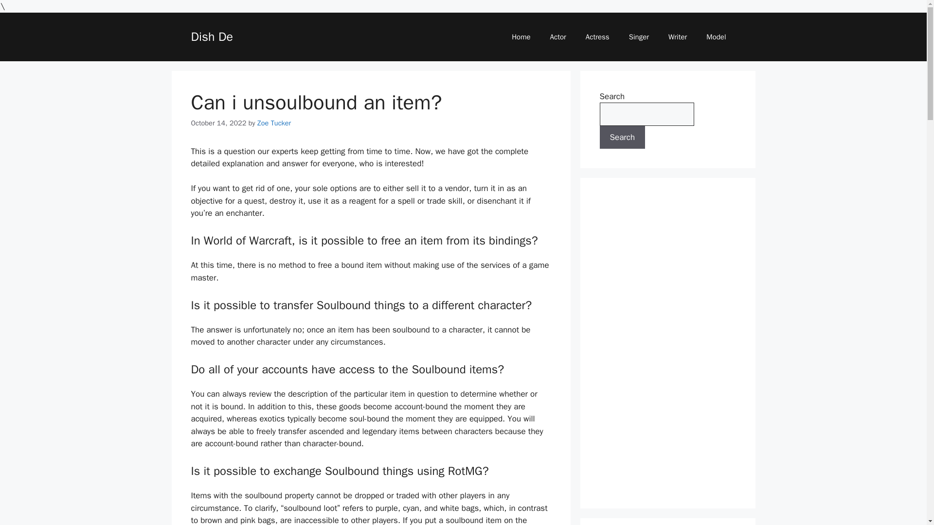  I want to click on Zoe Tucker, so click(274, 123).